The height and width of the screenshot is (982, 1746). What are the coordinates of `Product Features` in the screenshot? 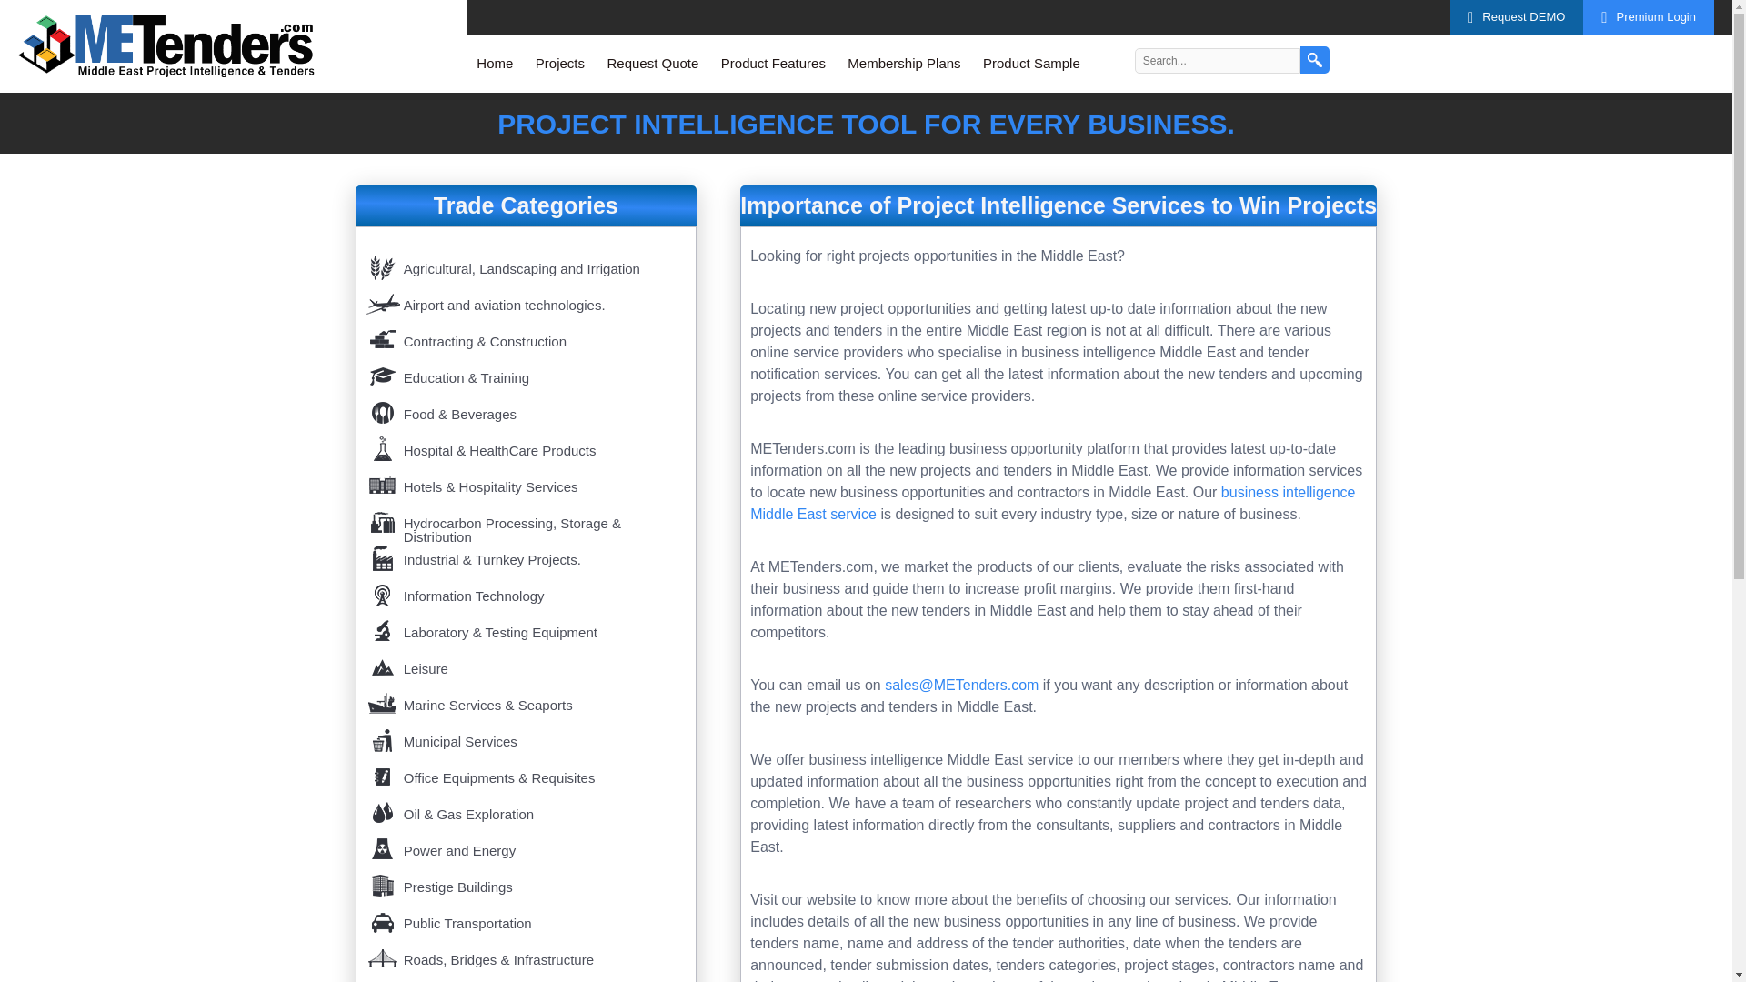 It's located at (773, 63).